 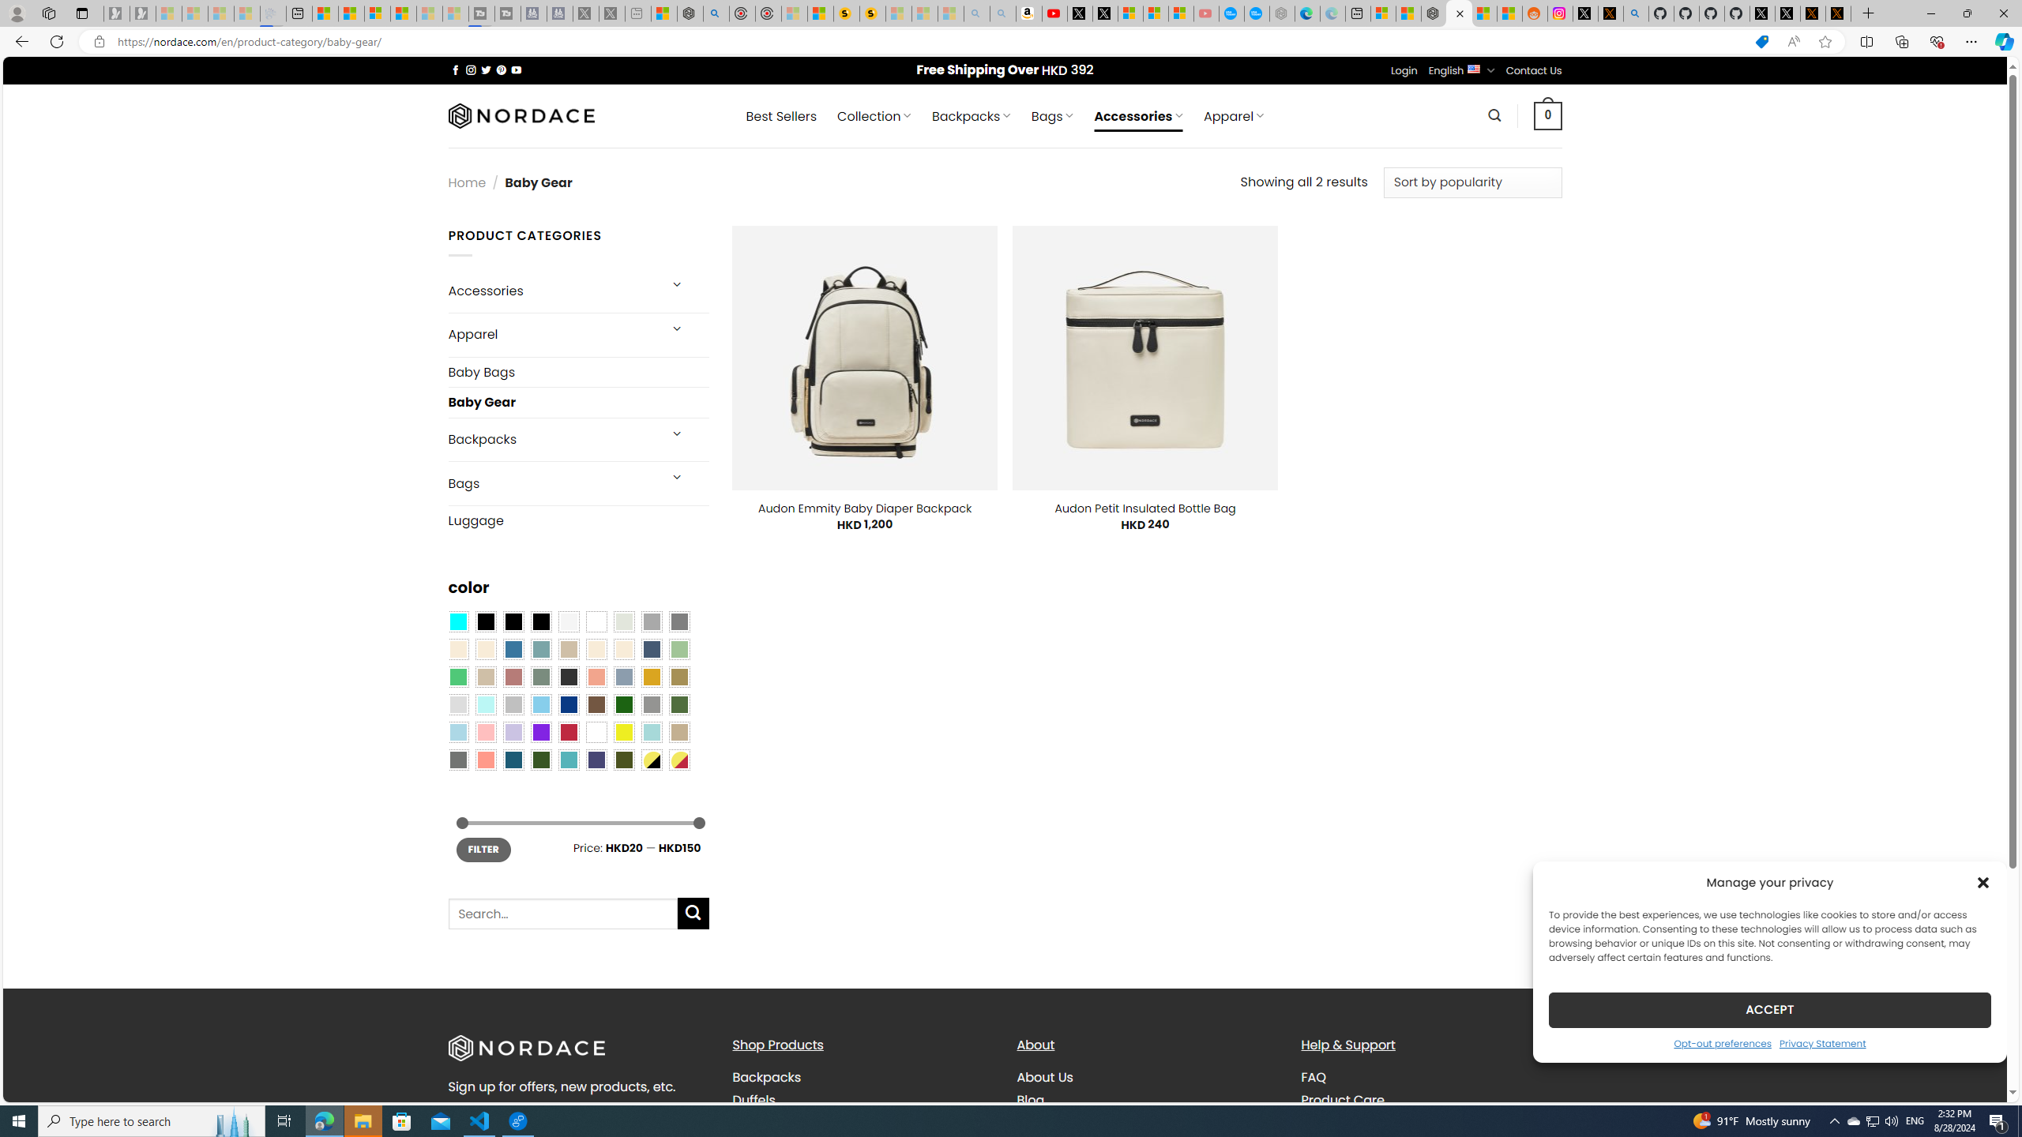 What do you see at coordinates (1434, 13) in the screenshot?
I see `Nordace - Best Sellers` at bounding box center [1434, 13].